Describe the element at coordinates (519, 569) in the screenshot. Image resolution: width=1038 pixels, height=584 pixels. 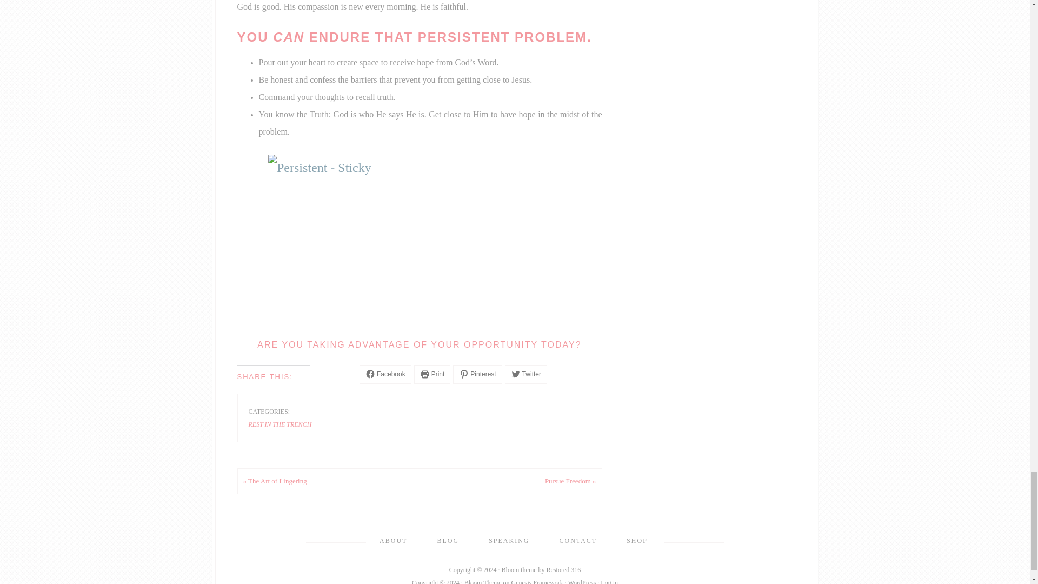
I see `Bloom theme` at that location.